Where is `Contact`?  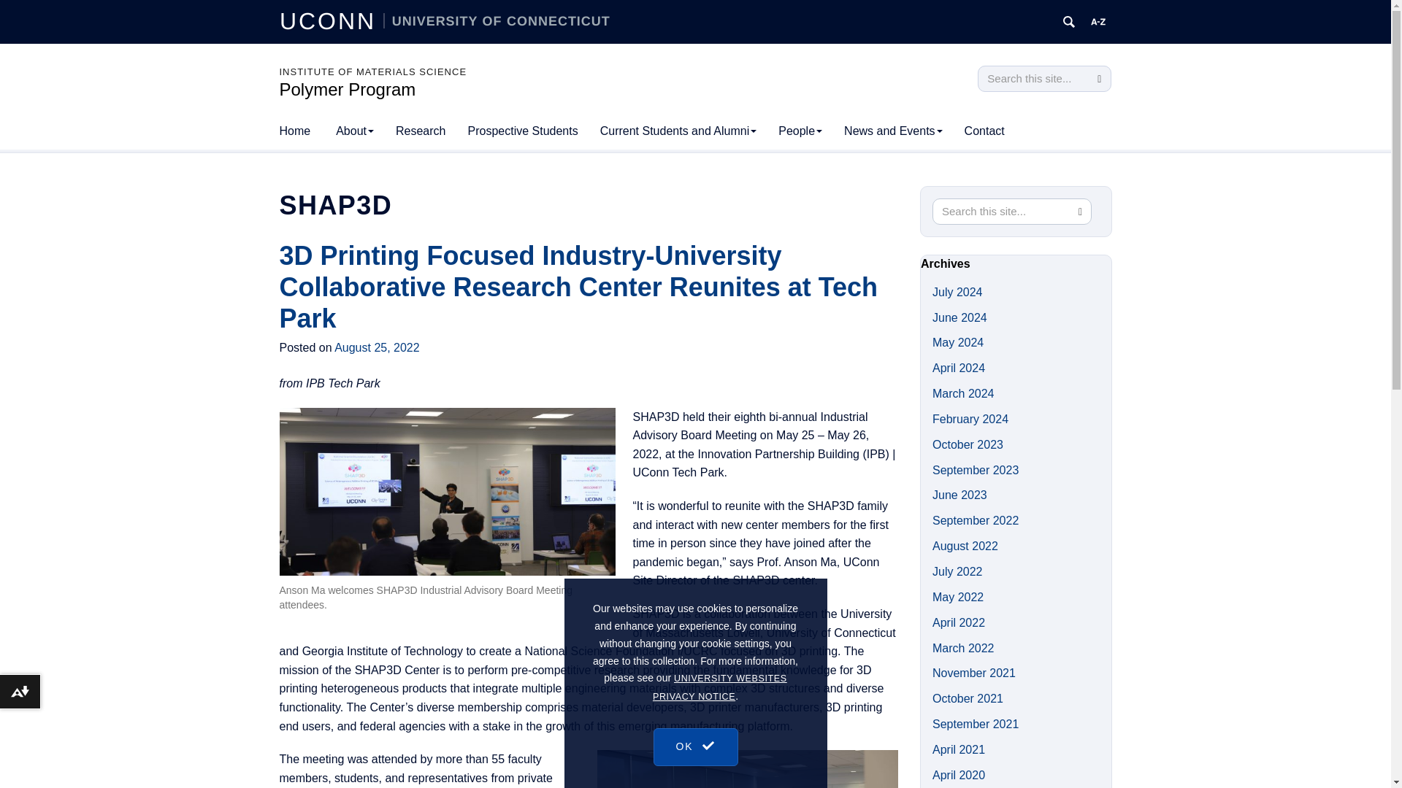 Contact is located at coordinates (984, 131).